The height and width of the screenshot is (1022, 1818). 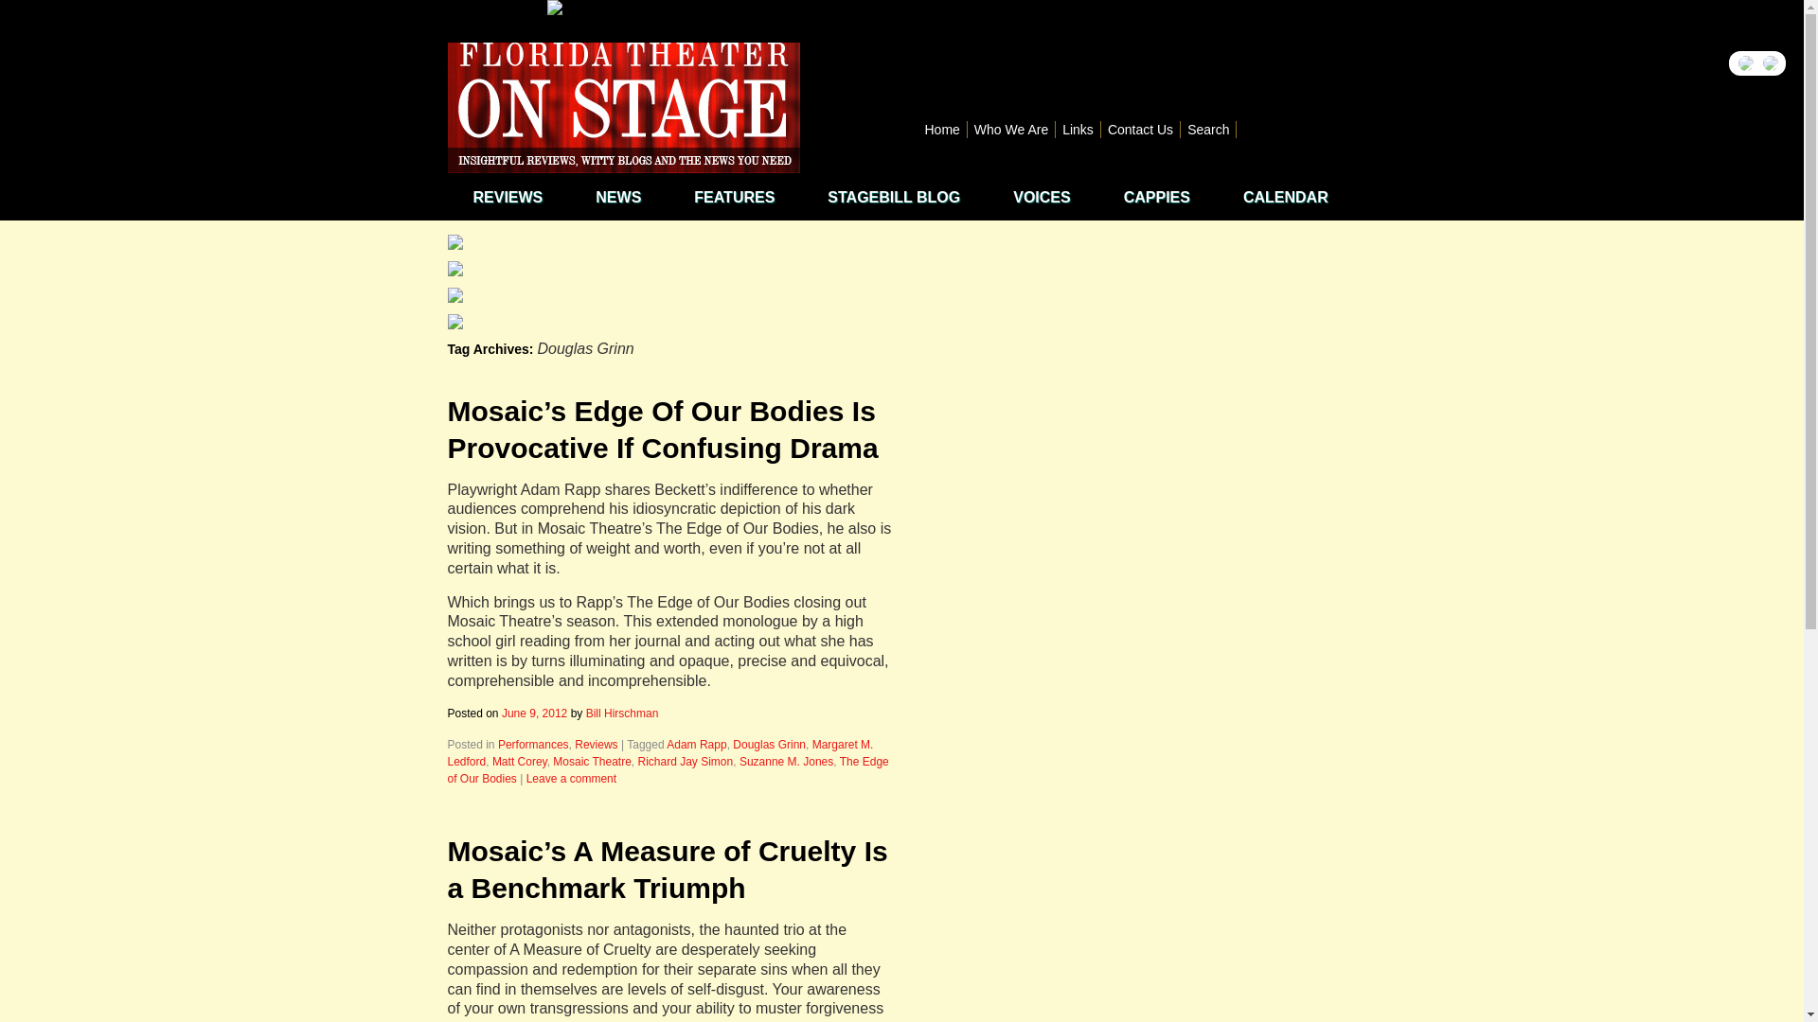 I want to click on FEATURES, so click(x=734, y=197).